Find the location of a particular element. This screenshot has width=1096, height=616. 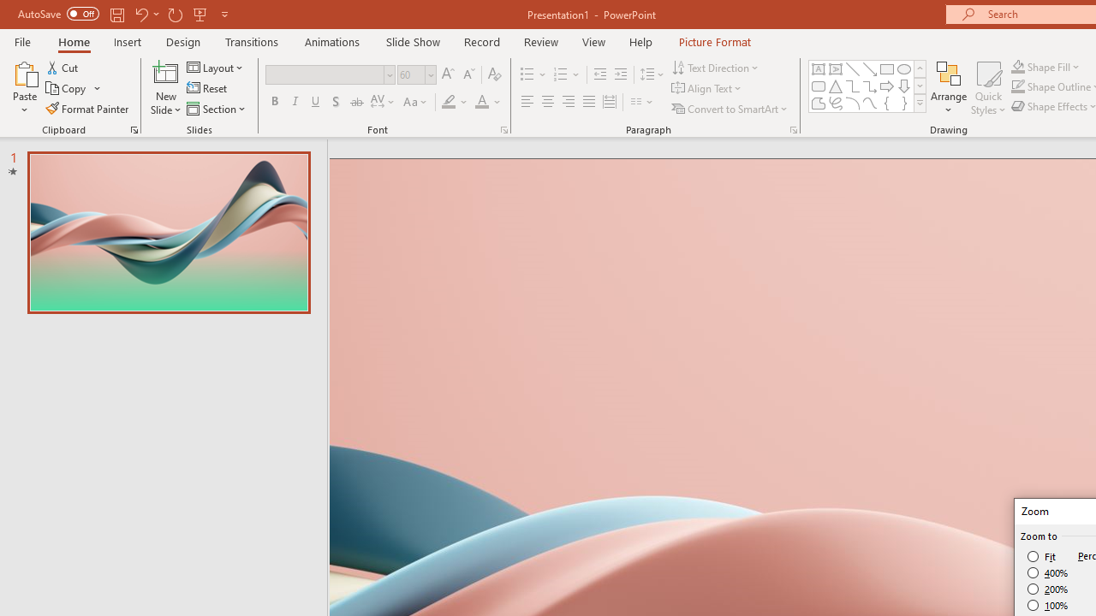

Align Left is located at coordinates (527, 103).